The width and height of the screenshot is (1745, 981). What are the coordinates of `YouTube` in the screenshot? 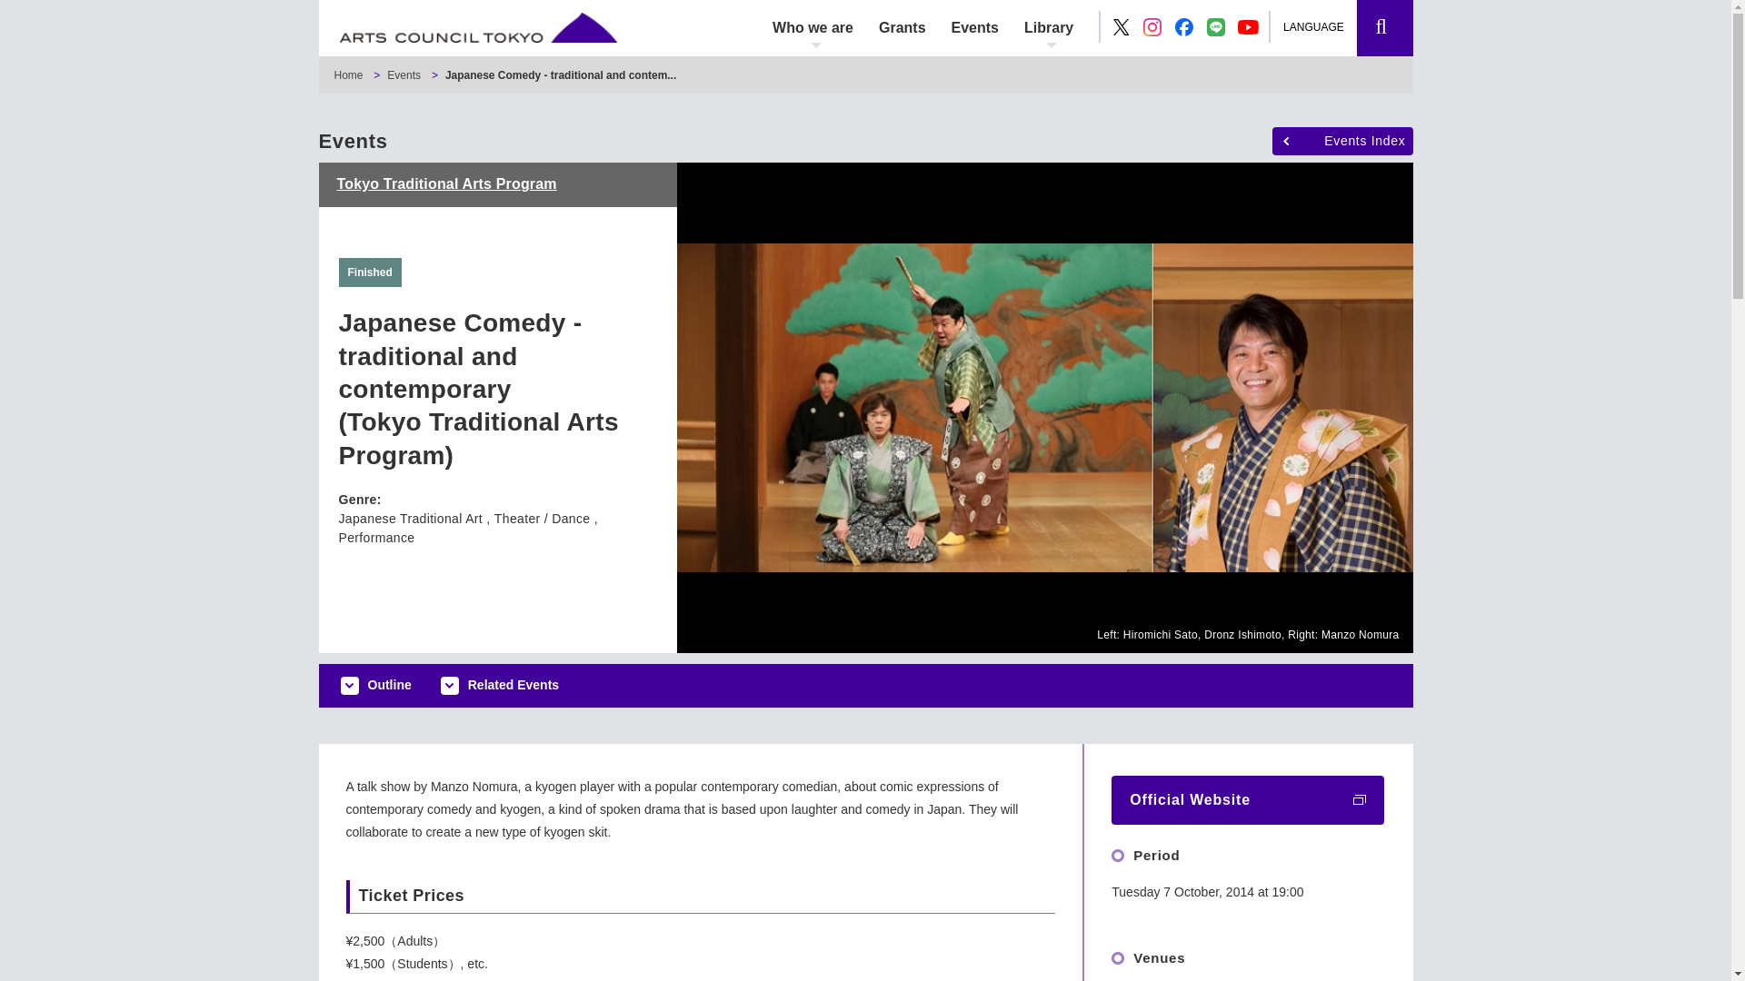 It's located at (1249, 27).